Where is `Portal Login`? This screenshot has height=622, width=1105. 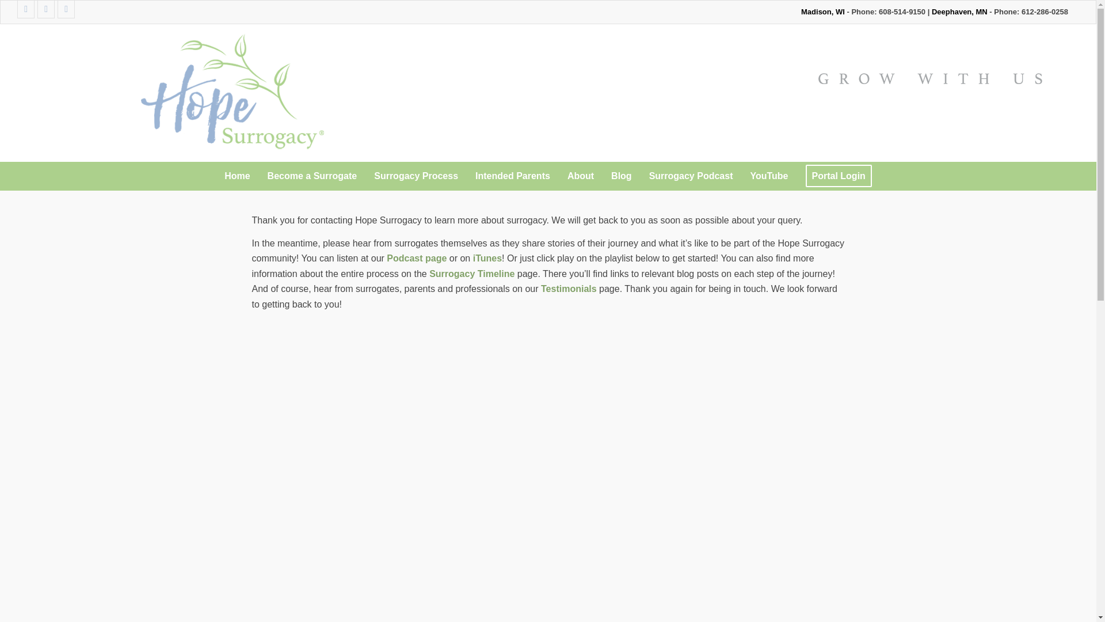
Portal Login is located at coordinates (839, 176).